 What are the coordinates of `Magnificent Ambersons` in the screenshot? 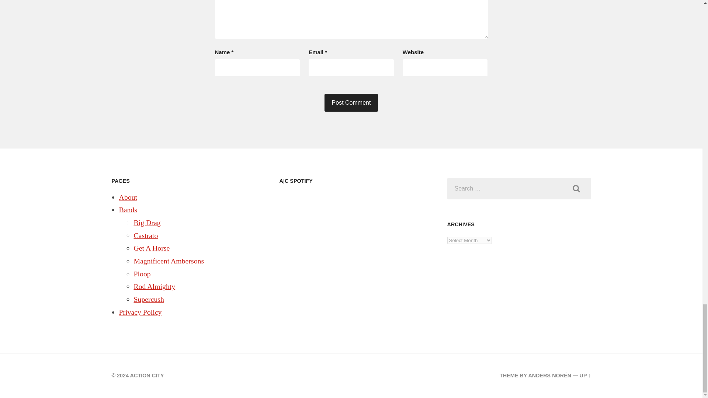 It's located at (169, 261).